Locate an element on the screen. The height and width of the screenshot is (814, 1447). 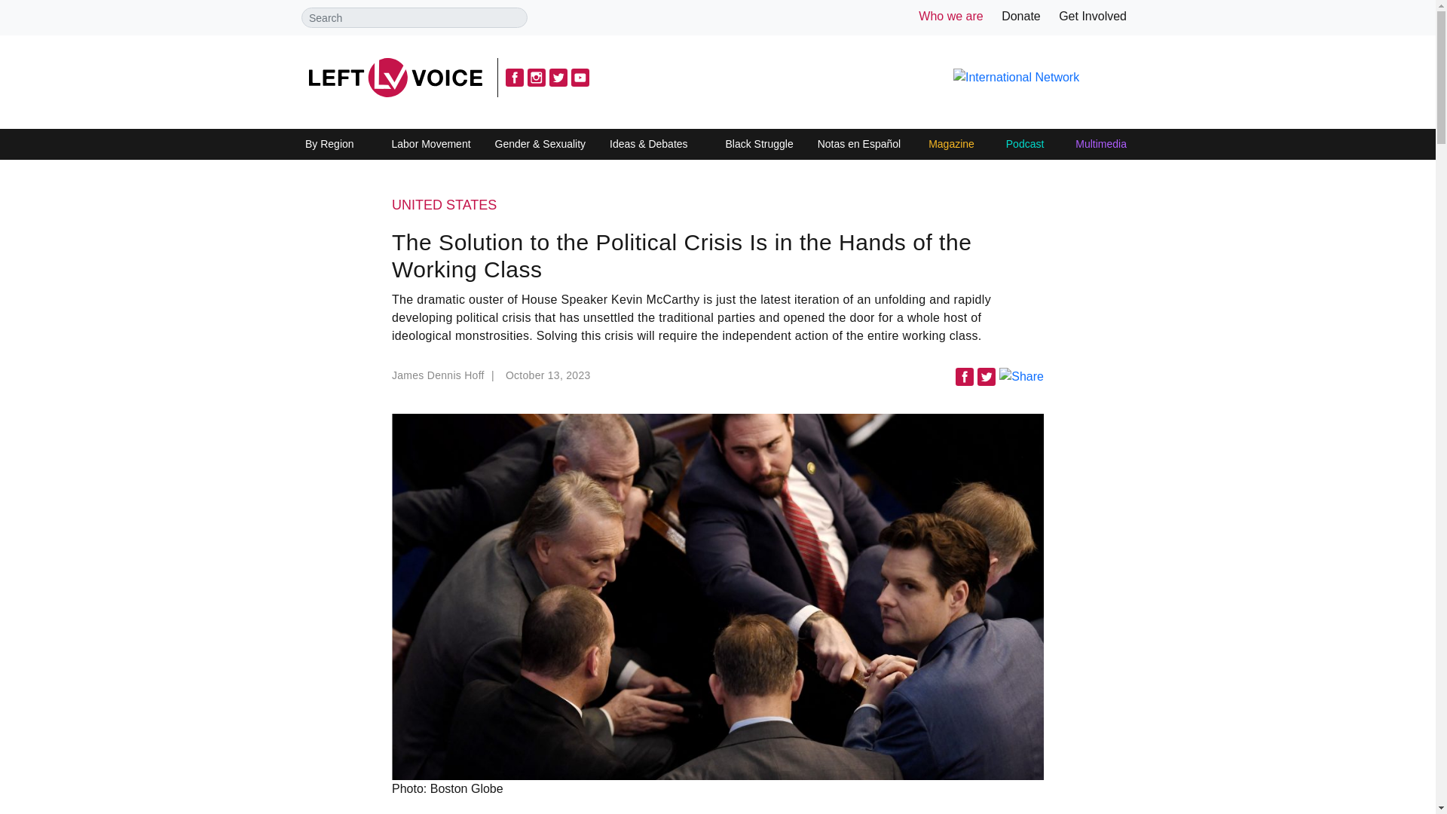
International Network is located at coordinates (1016, 77).